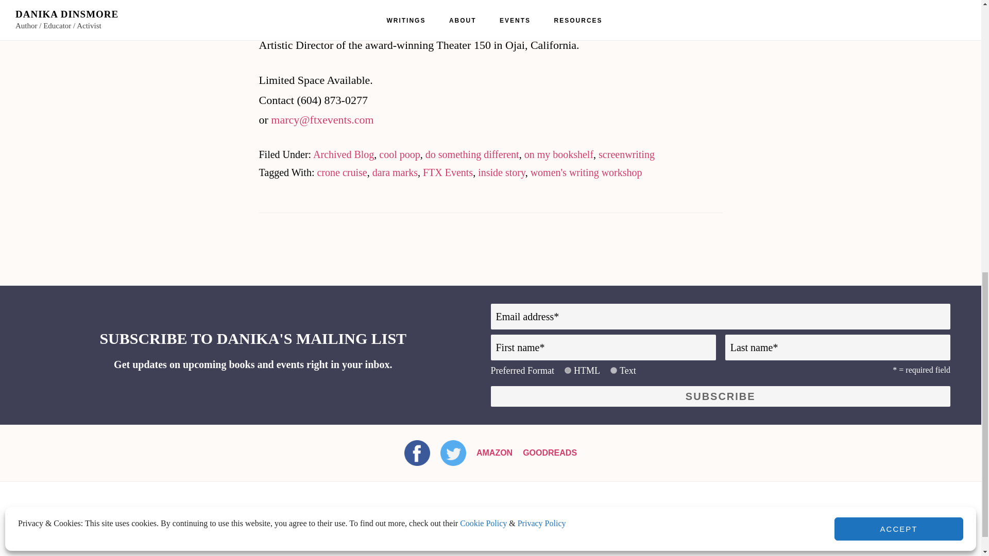 The height and width of the screenshot is (556, 989). I want to click on text, so click(613, 370).